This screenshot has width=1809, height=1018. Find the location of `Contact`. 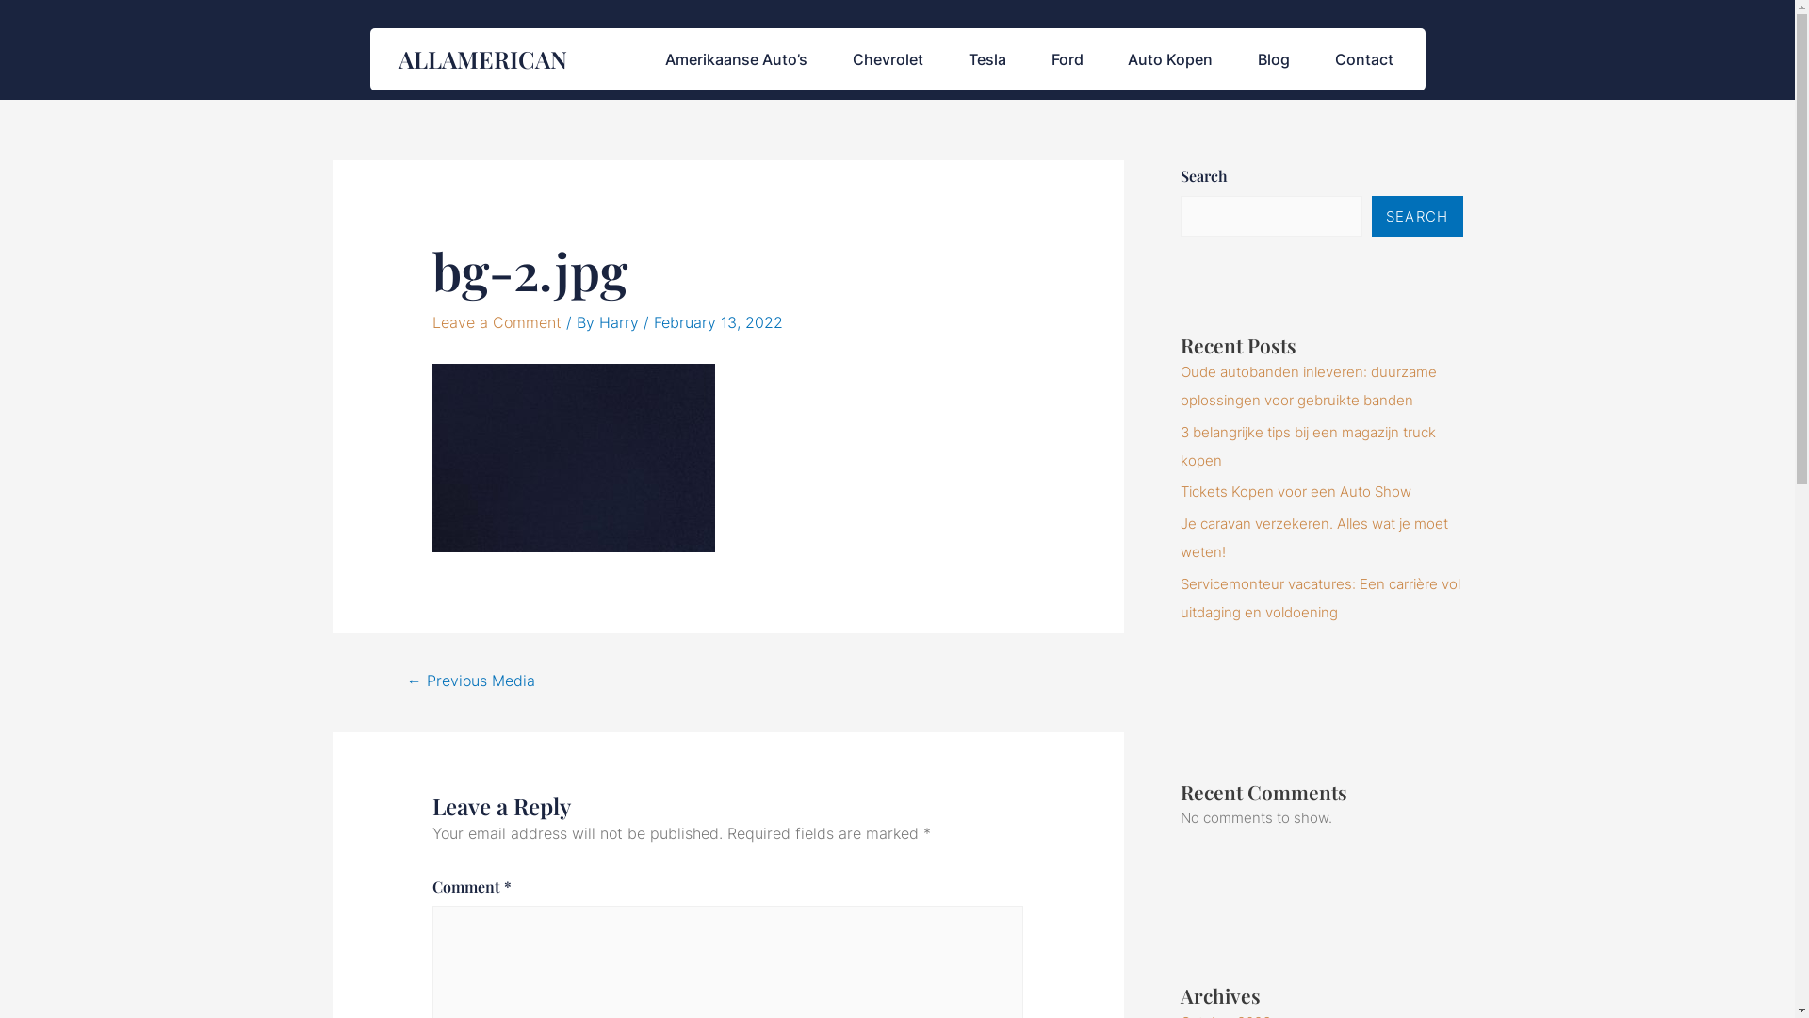

Contact is located at coordinates (1364, 59).